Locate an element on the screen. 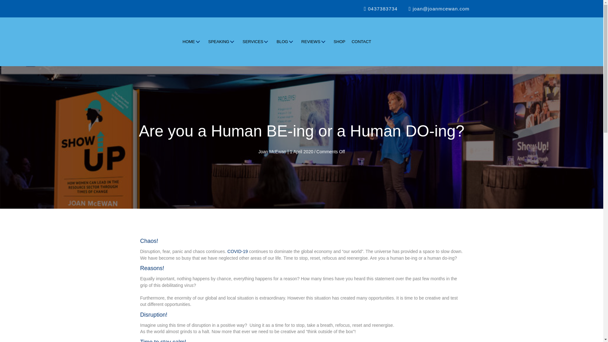 The height and width of the screenshot is (342, 608). SERVICES is located at coordinates (256, 42).